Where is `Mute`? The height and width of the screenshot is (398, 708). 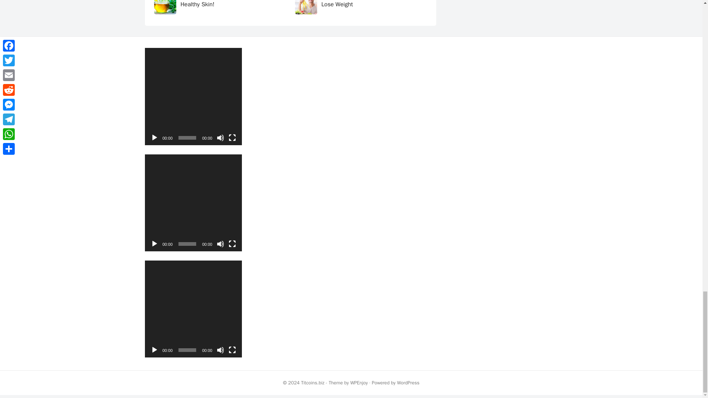 Mute is located at coordinates (221, 350).